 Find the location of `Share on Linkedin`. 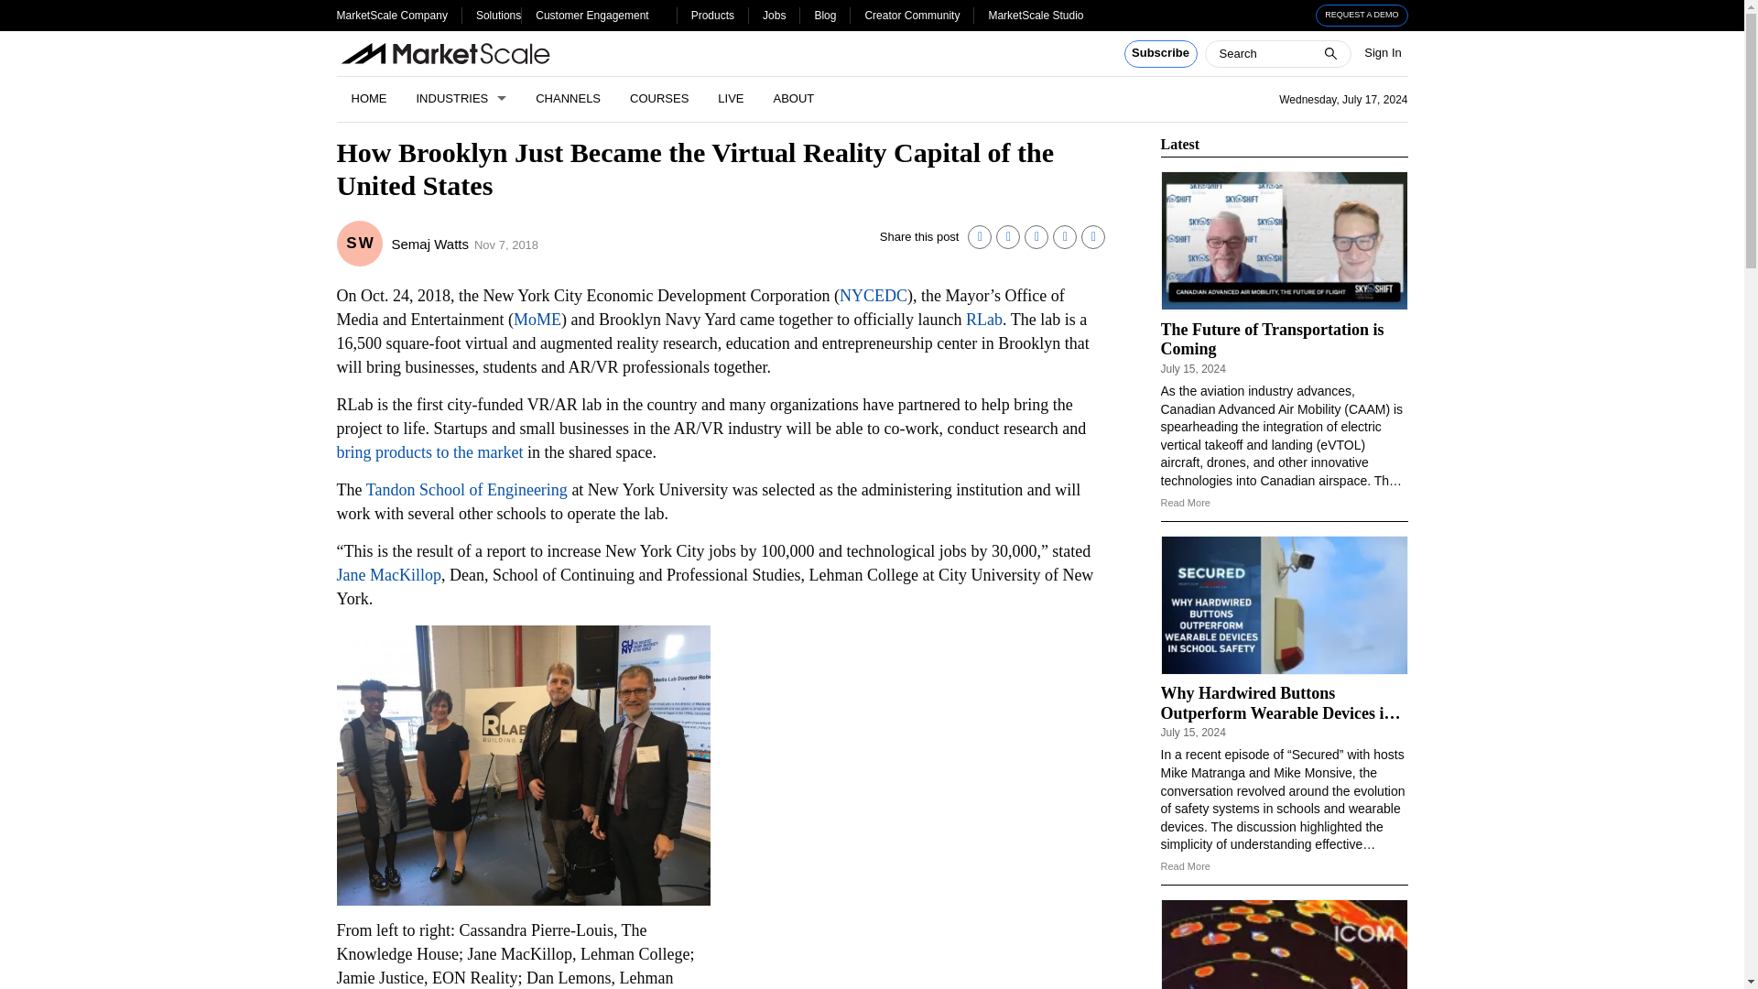

Share on Linkedin is located at coordinates (980, 237).